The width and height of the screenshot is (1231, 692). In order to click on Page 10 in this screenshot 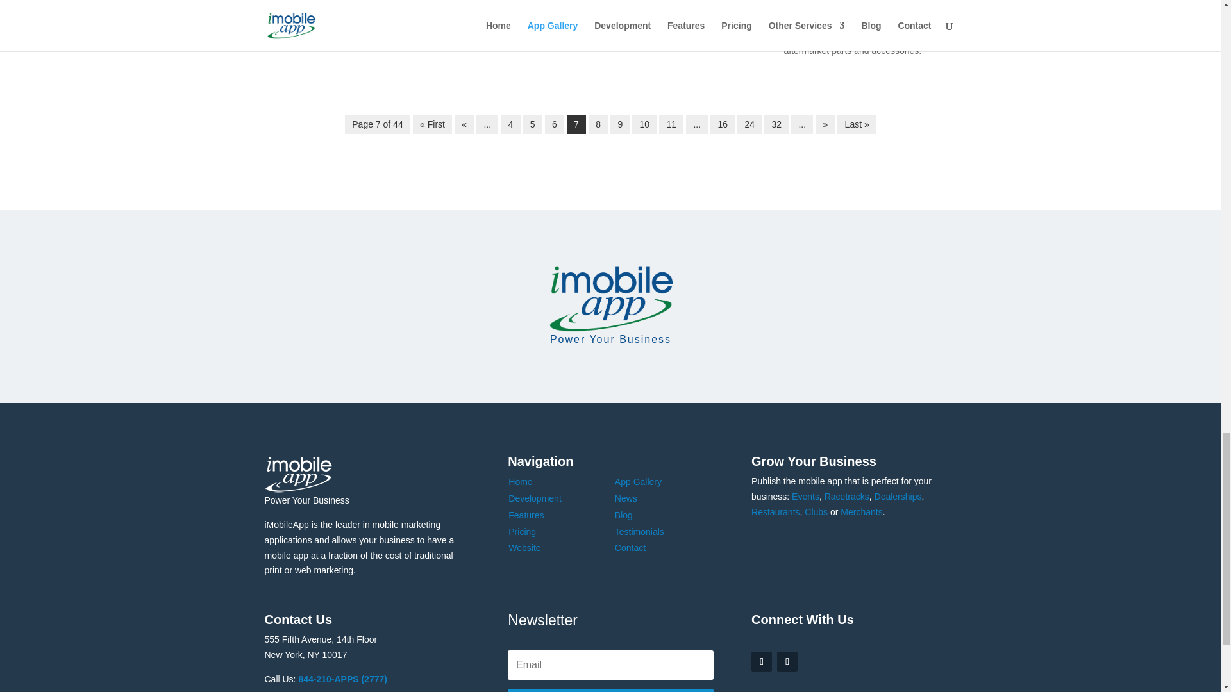, I will do `click(644, 124)`.